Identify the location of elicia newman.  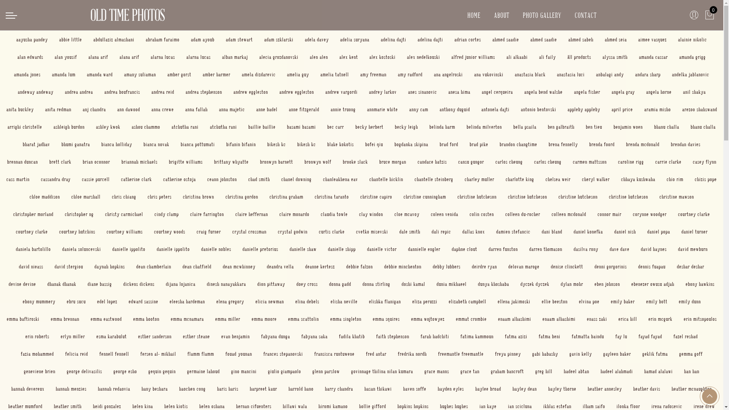
(270, 301).